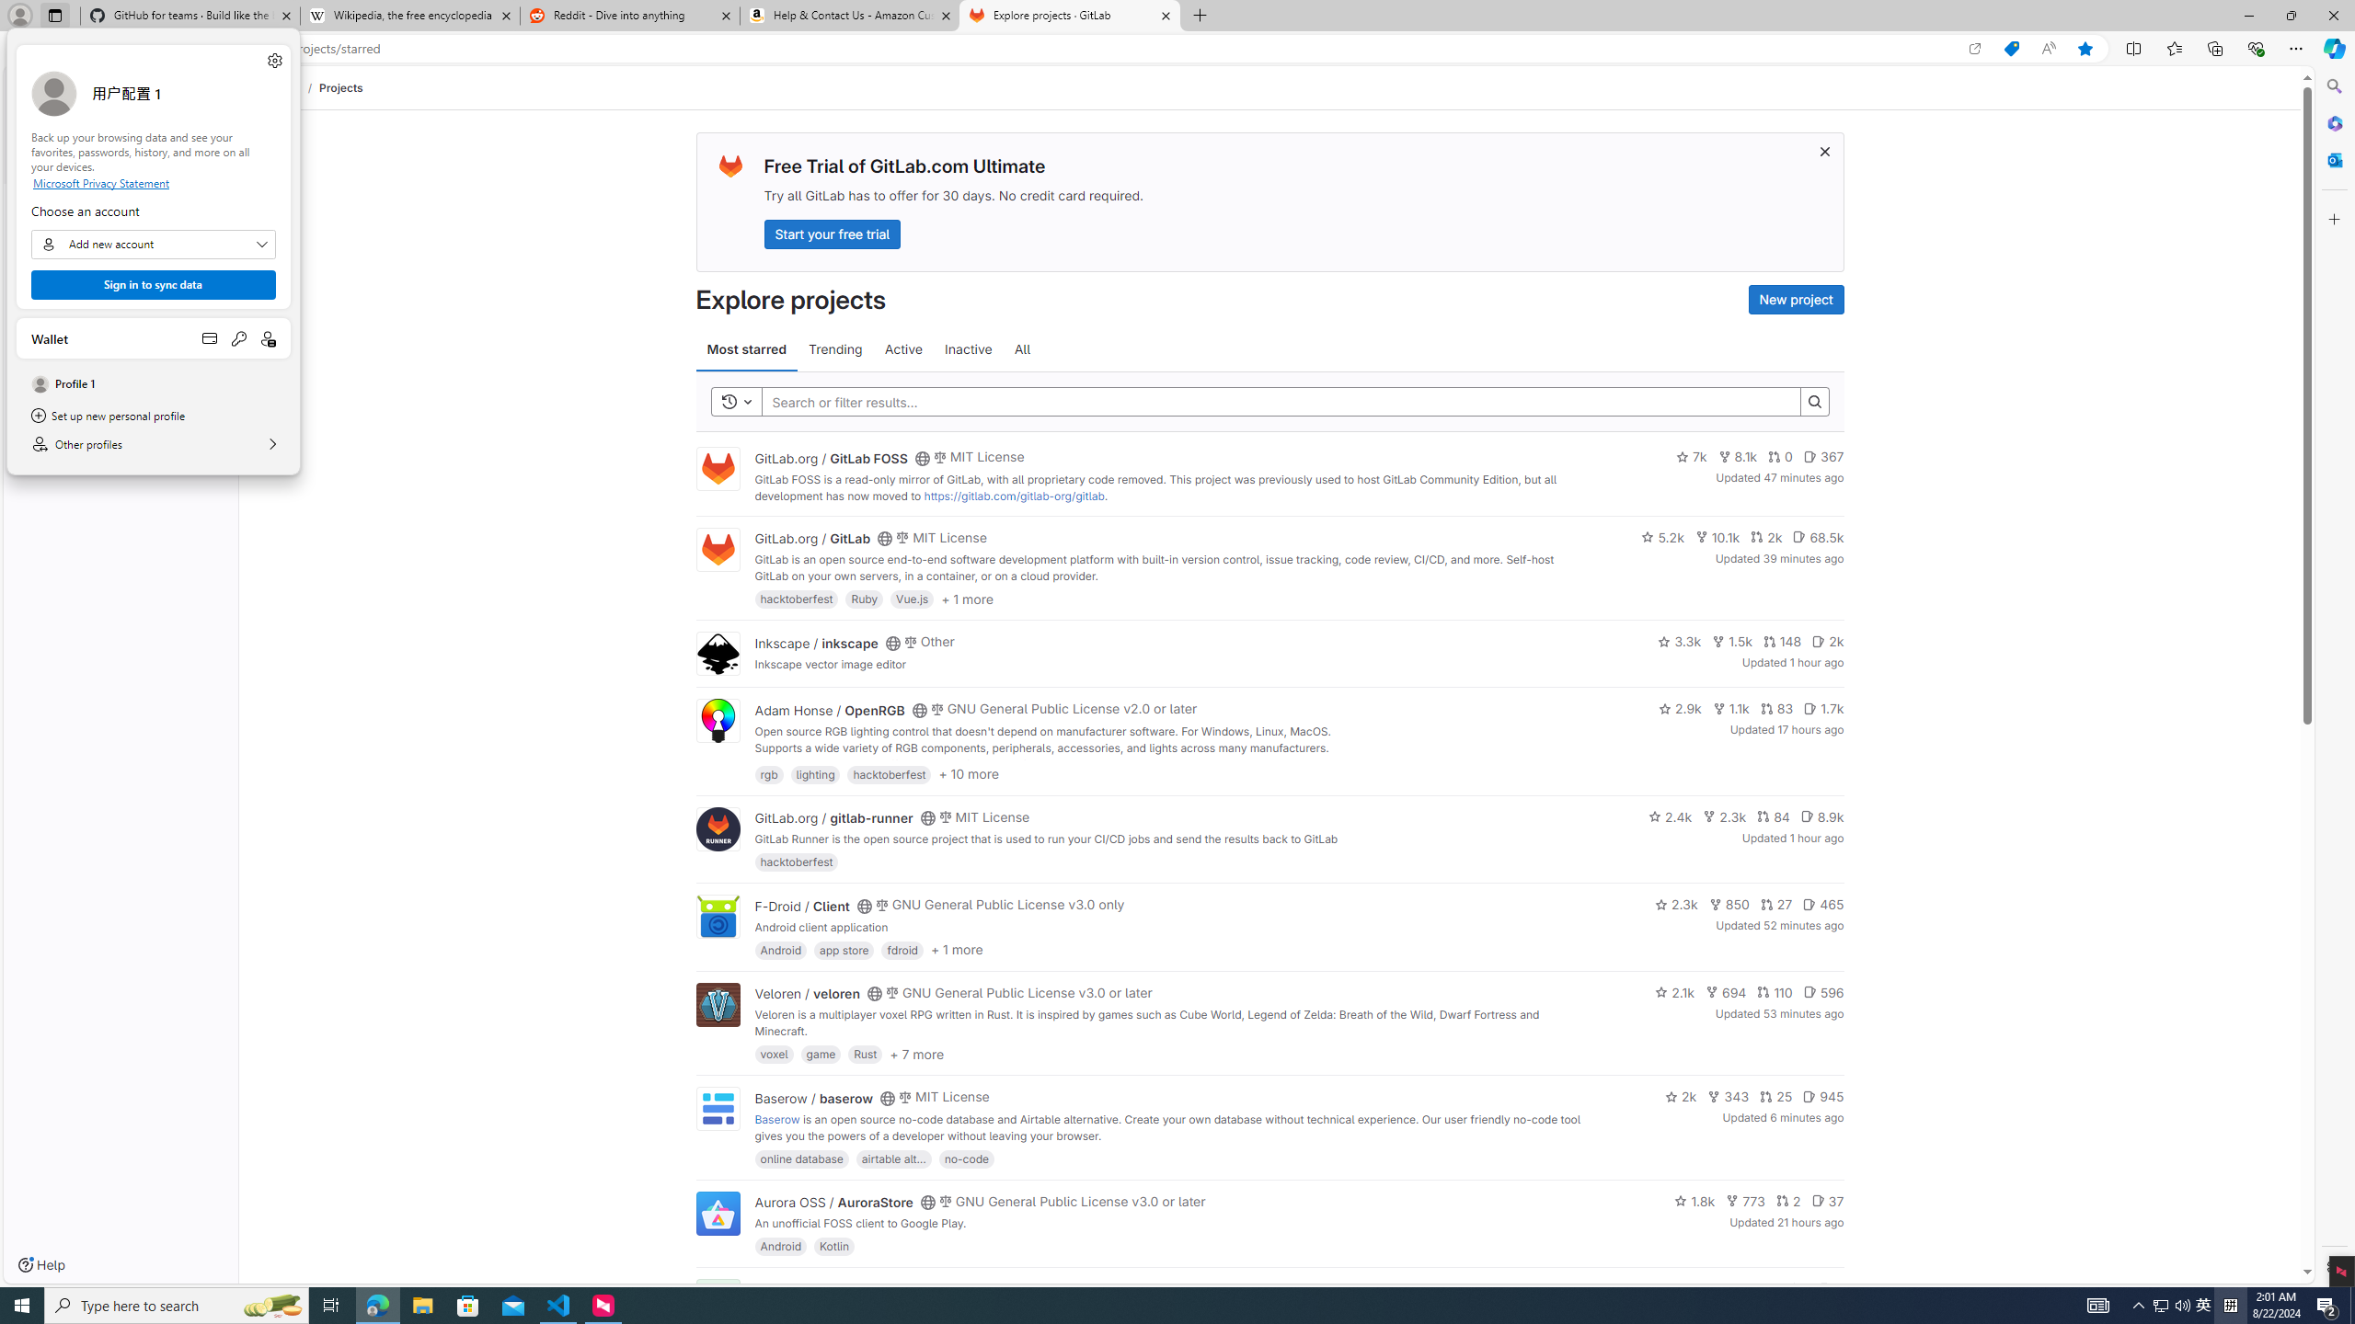 The image size is (2355, 1324). I want to click on 2.3k, so click(1675, 905).